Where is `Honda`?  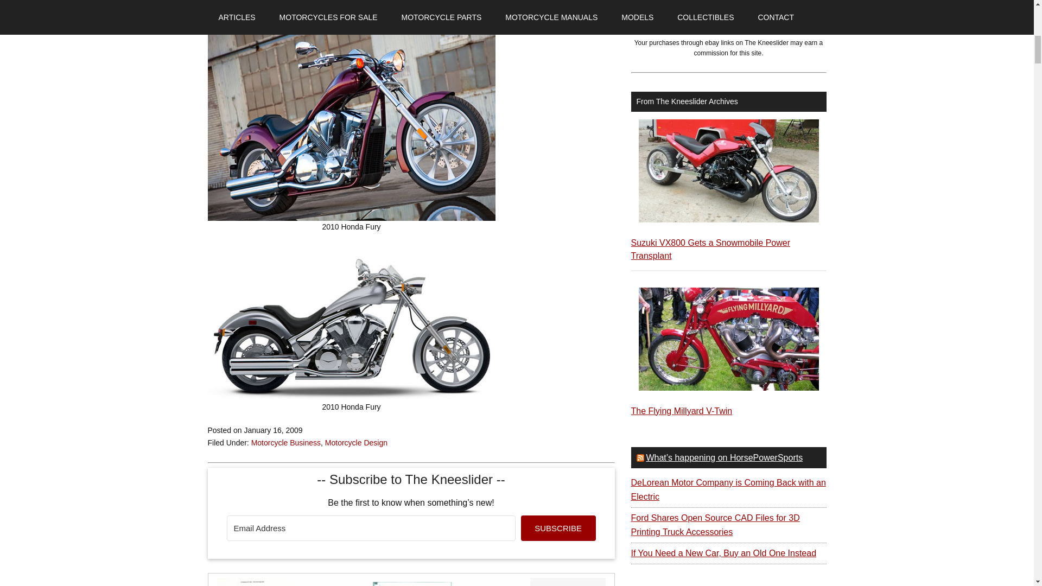 Honda is located at coordinates (243, 3).